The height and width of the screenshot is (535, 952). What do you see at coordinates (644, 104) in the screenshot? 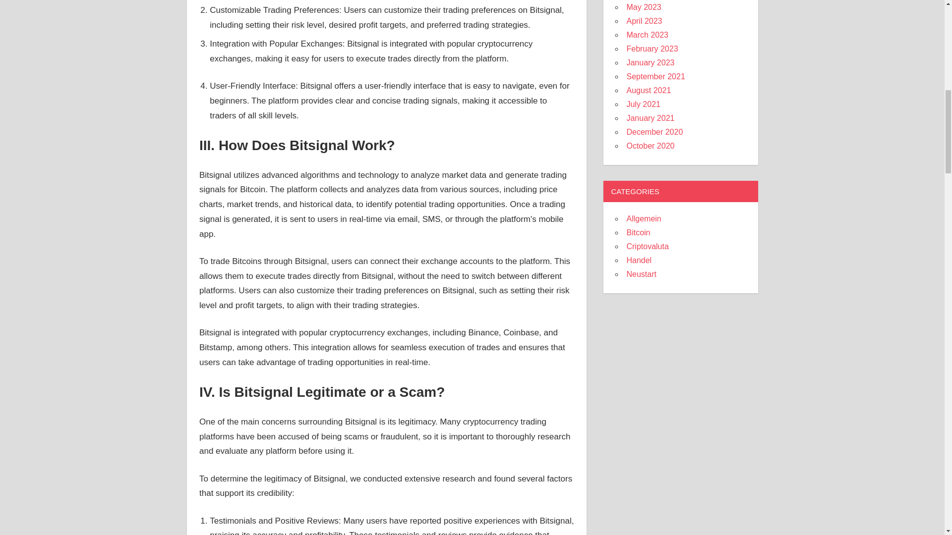
I see `July 2021` at bounding box center [644, 104].